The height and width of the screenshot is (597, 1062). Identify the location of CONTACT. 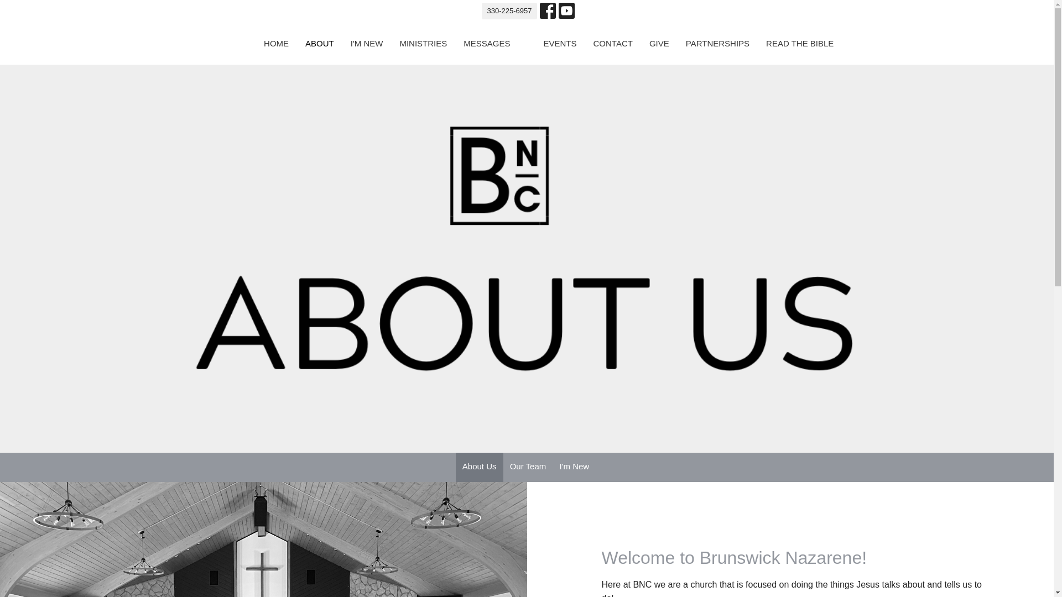
(613, 43).